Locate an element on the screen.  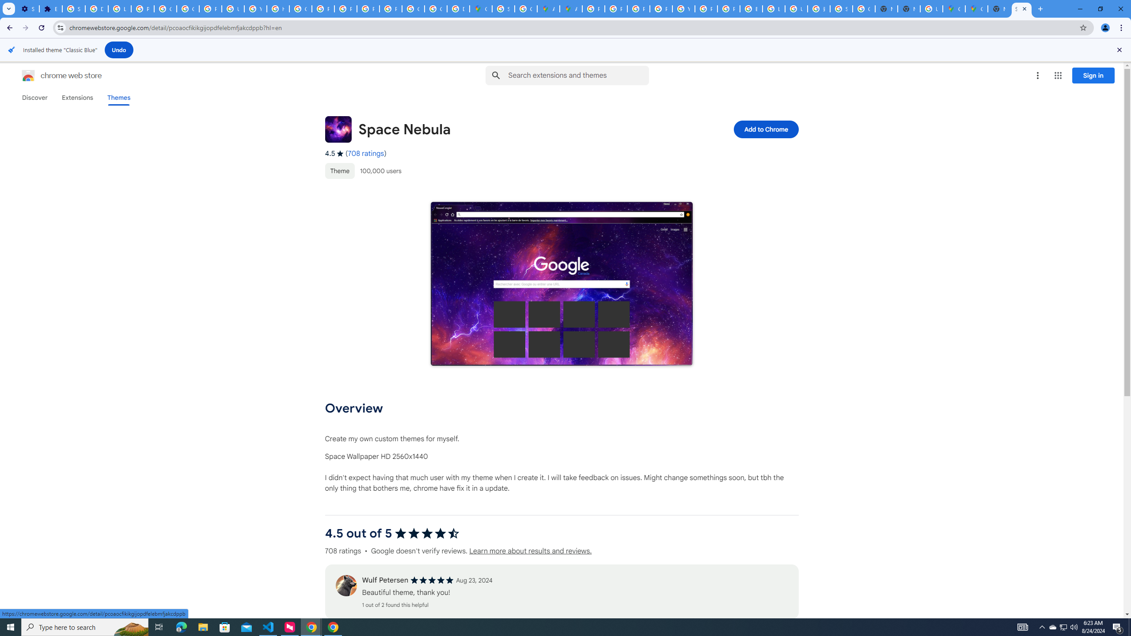
Settings - On startup is located at coordinates (27, 9).